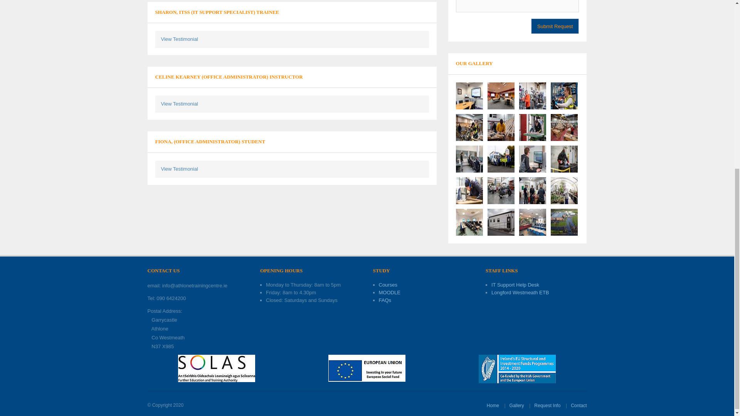 The image size is (740, 416). I want to click on Athlone Training Centre, so click(500, 158).